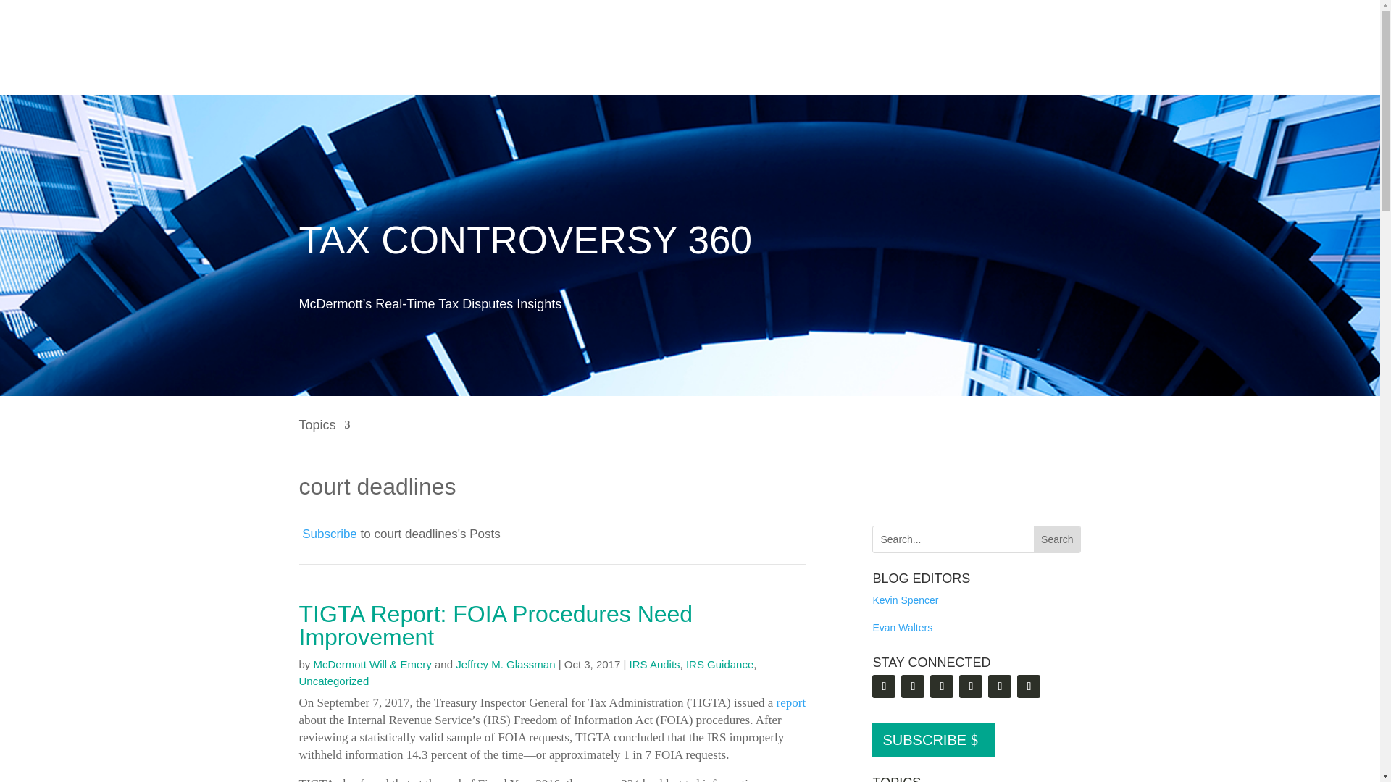 The height and width of the screenshot is (782, 1391). I want to click on Follow on X, so click(942, 686).